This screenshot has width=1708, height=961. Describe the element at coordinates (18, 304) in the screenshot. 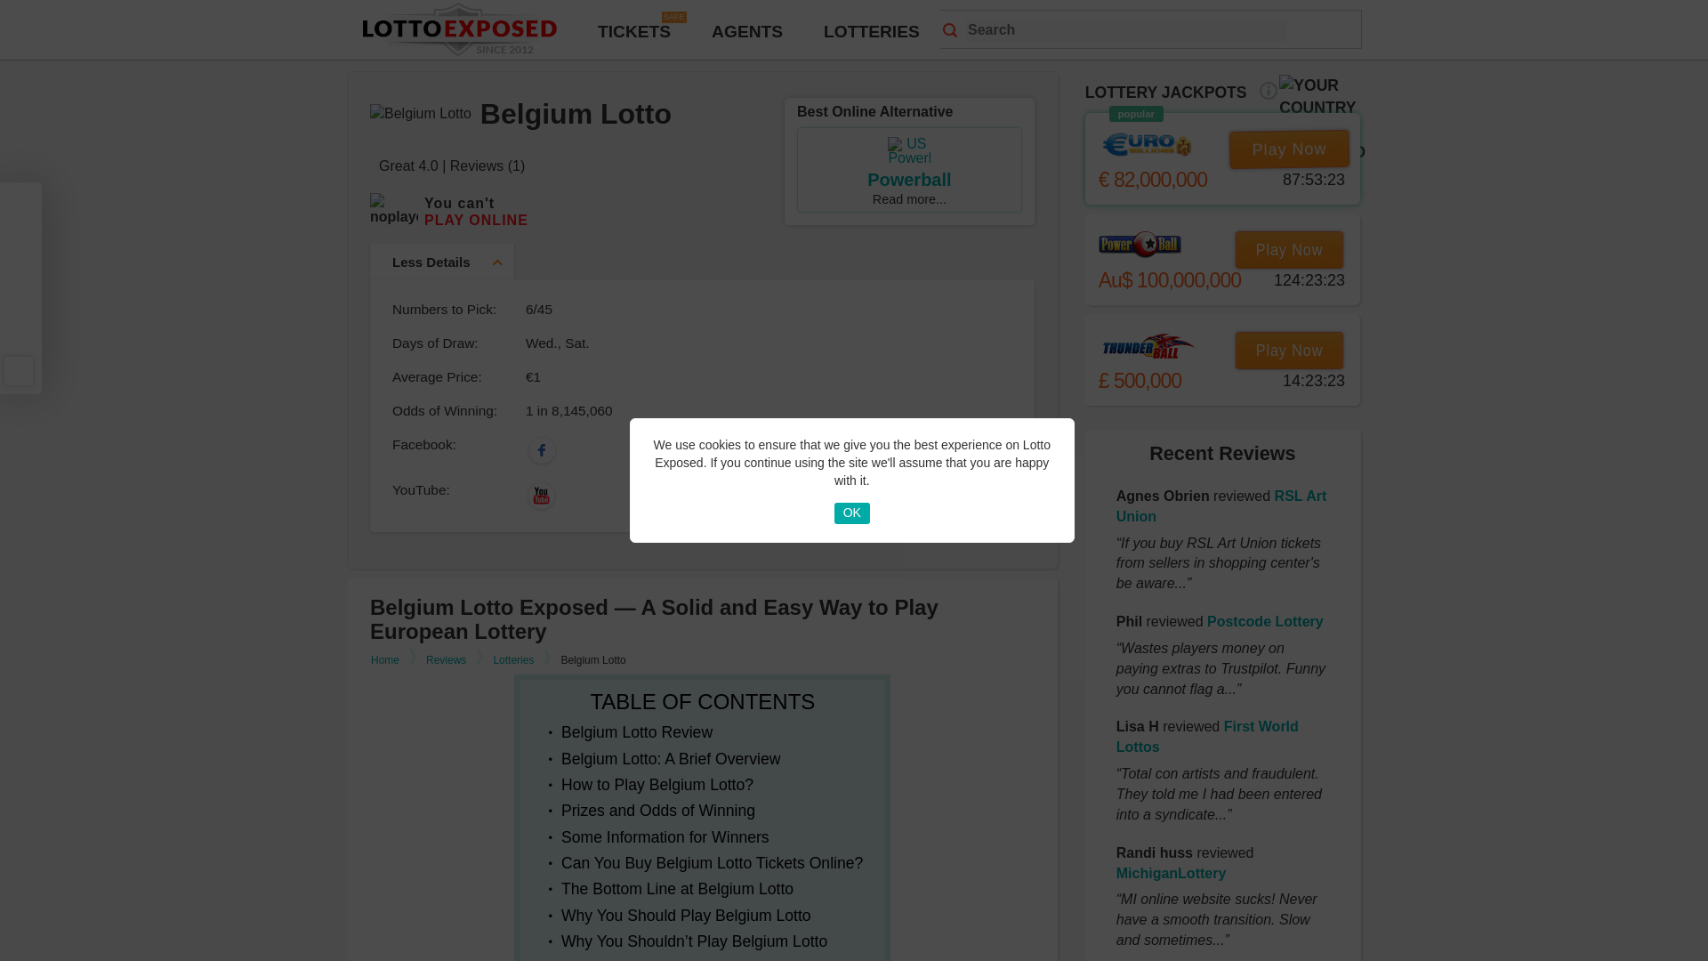

I see `Share via Telegram` at that location.